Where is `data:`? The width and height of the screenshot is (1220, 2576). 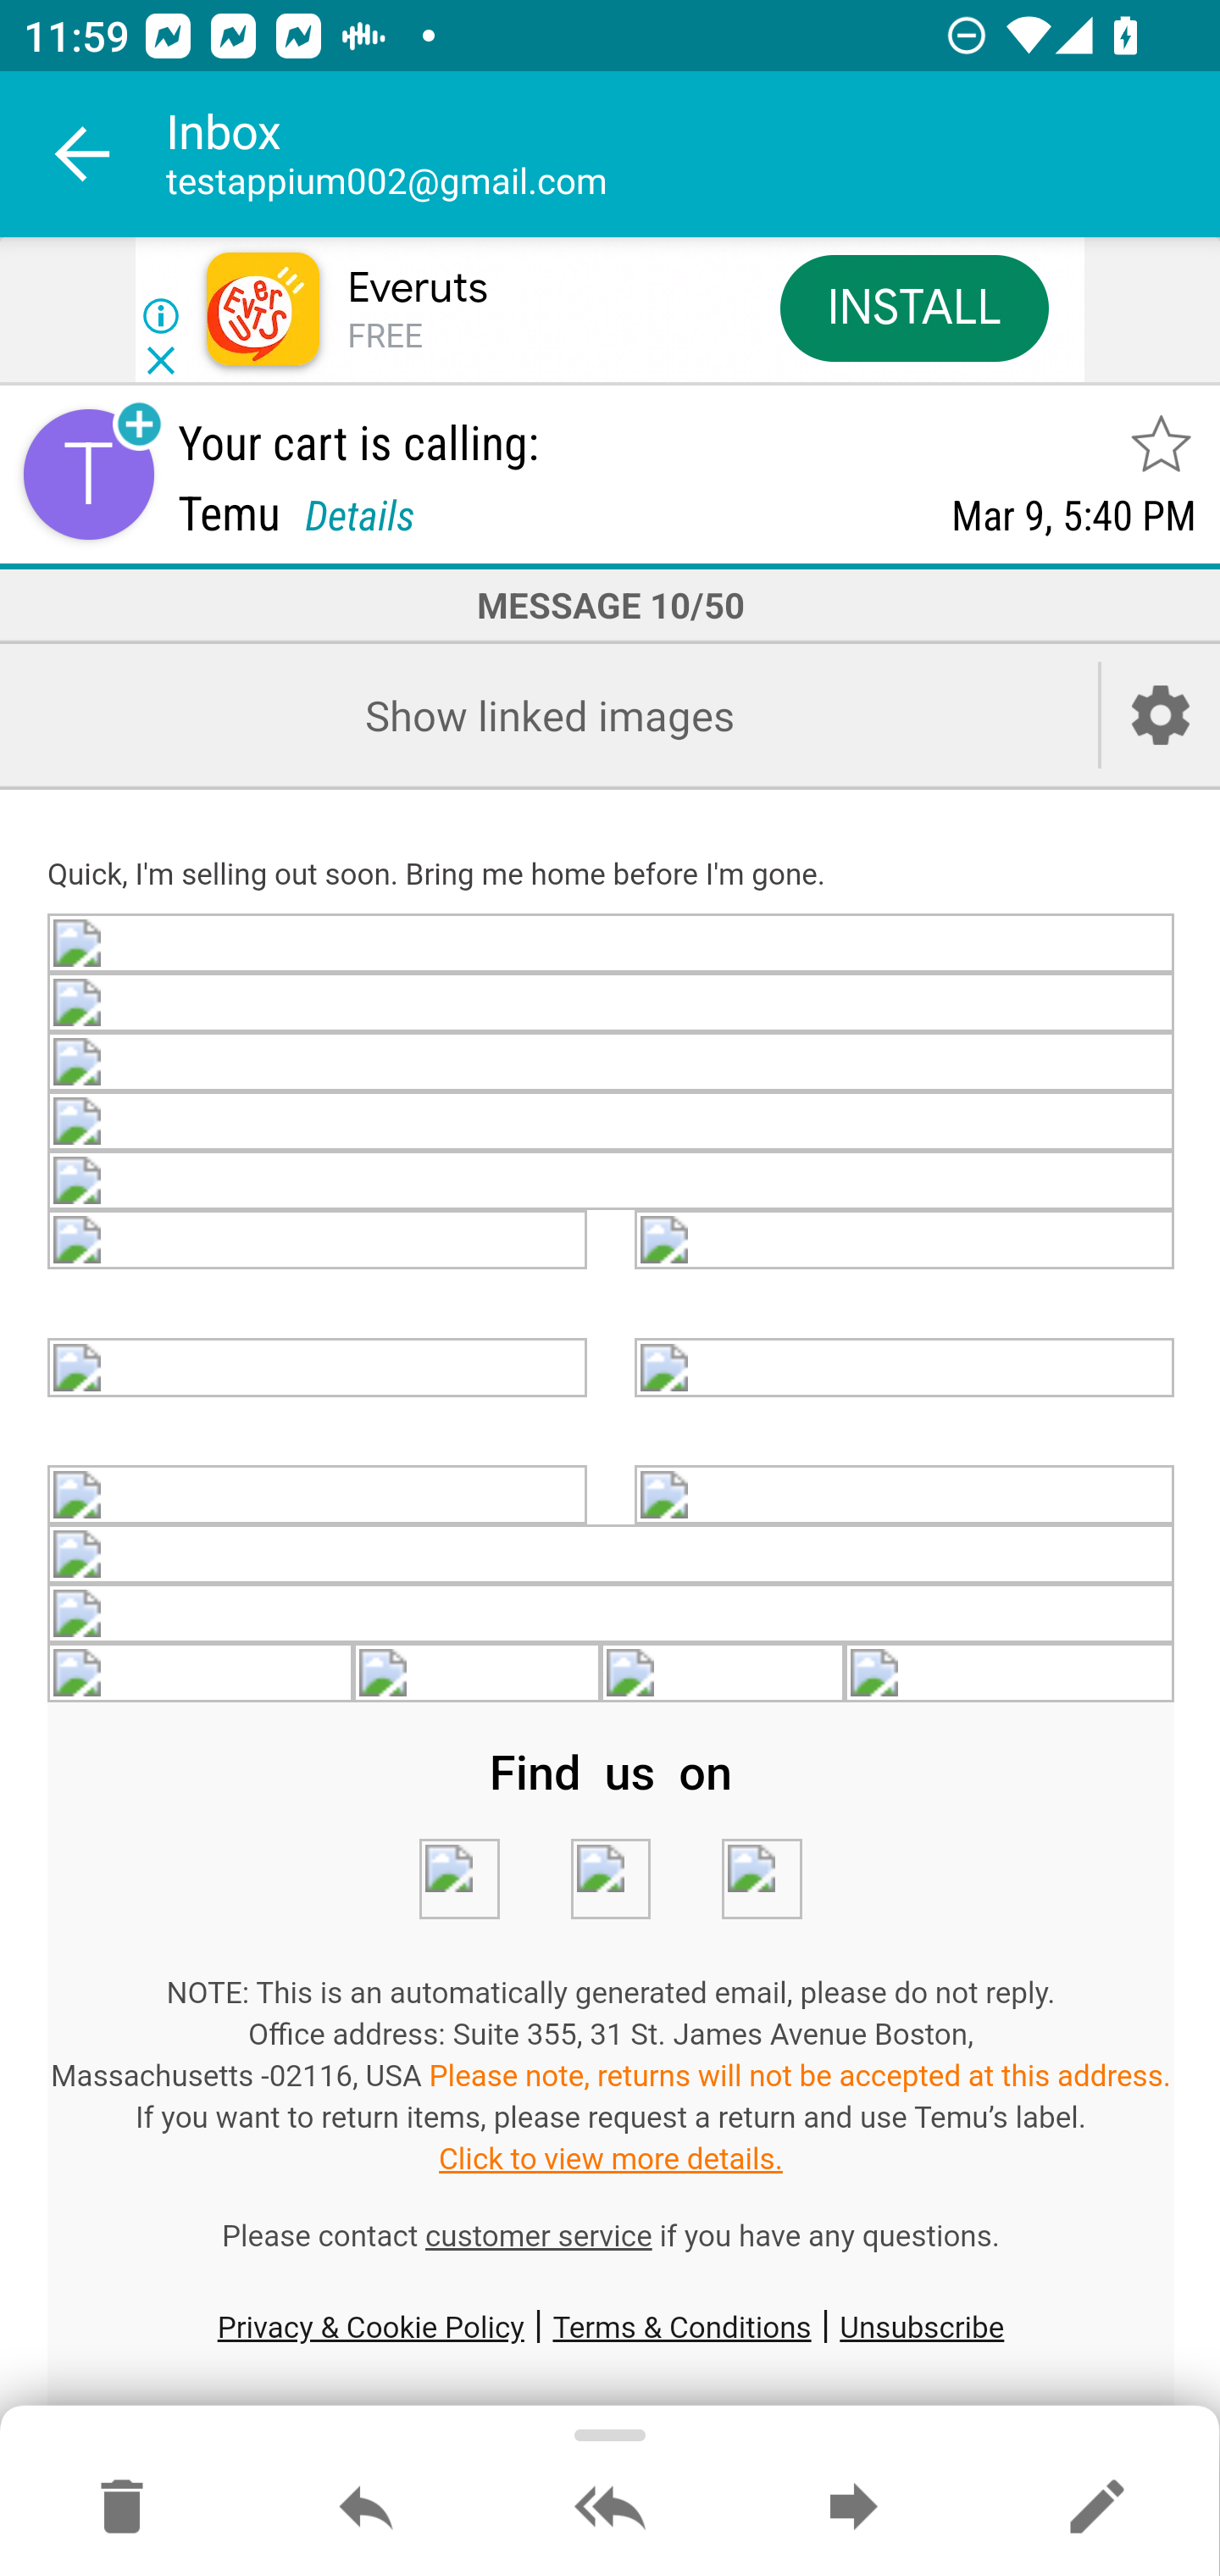
data: is located at coordinates (612, 1180).